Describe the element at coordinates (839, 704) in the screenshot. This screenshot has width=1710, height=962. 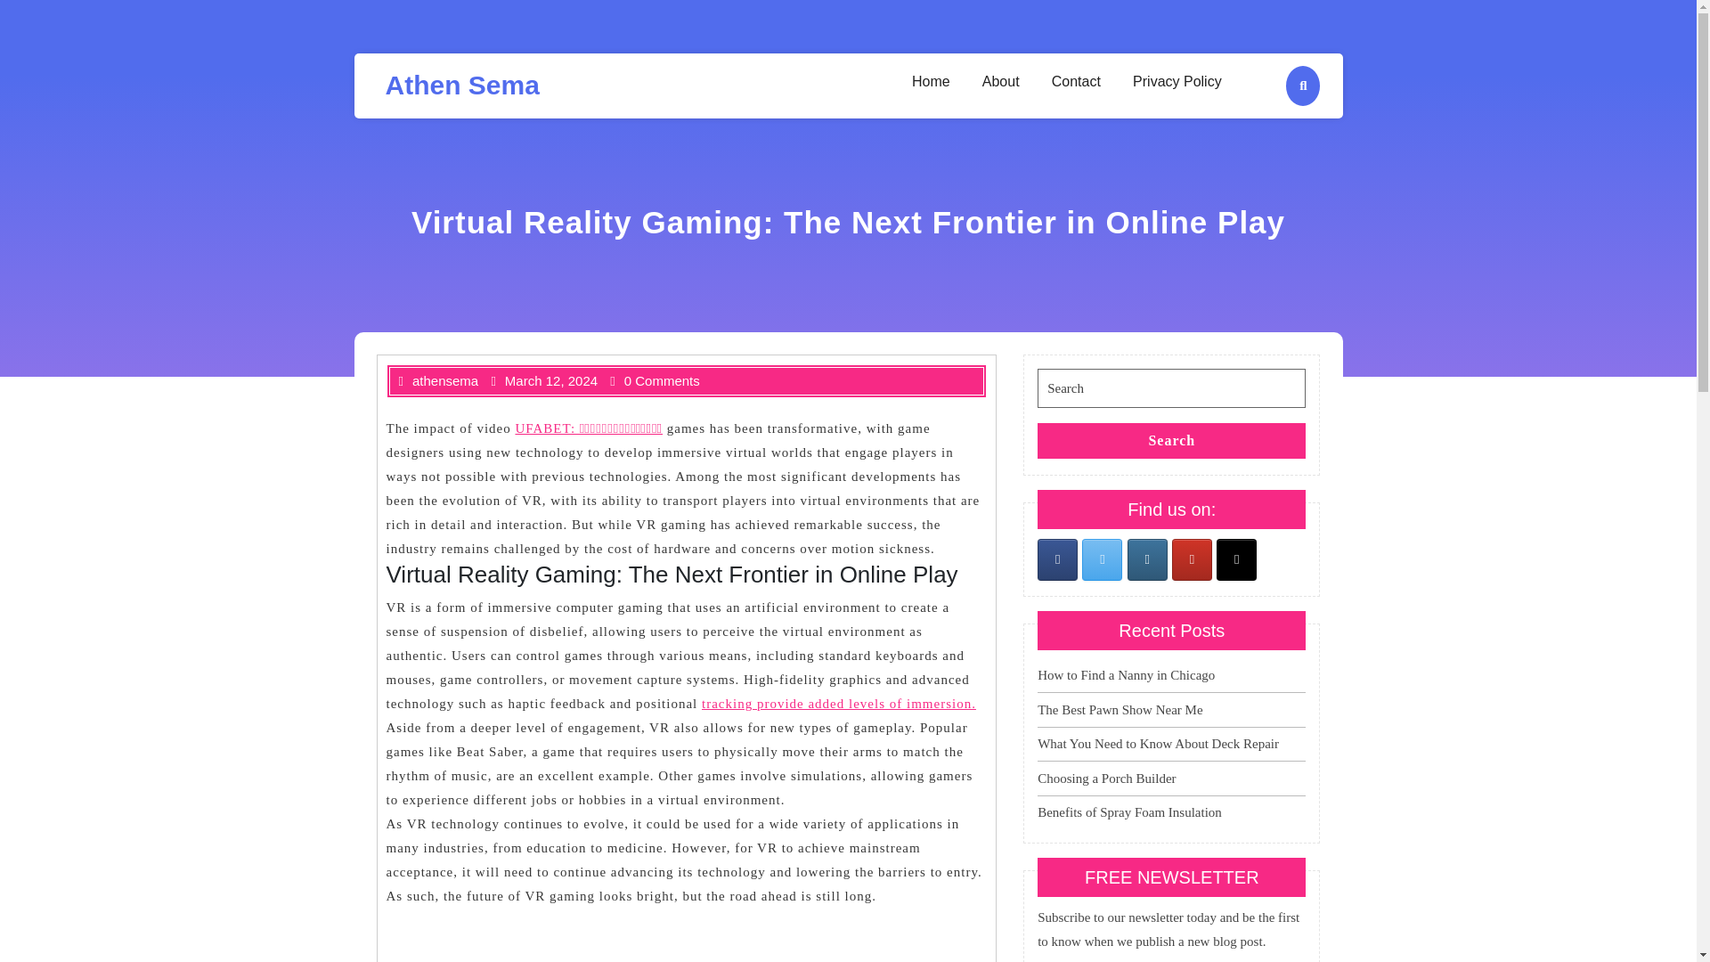
I see `tracking provide added levels of immersion.` at that location.